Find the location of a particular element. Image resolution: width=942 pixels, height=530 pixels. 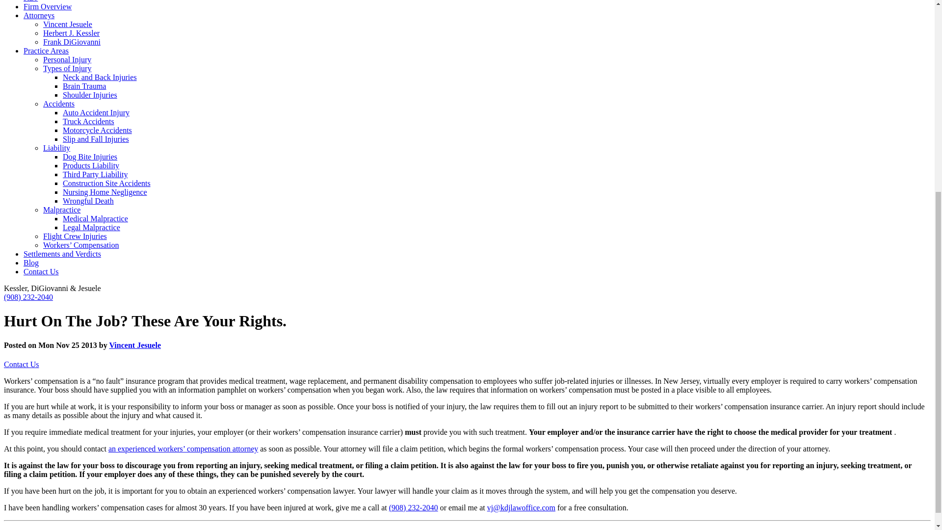

Practice Areas is located at coordinates (46, 51).